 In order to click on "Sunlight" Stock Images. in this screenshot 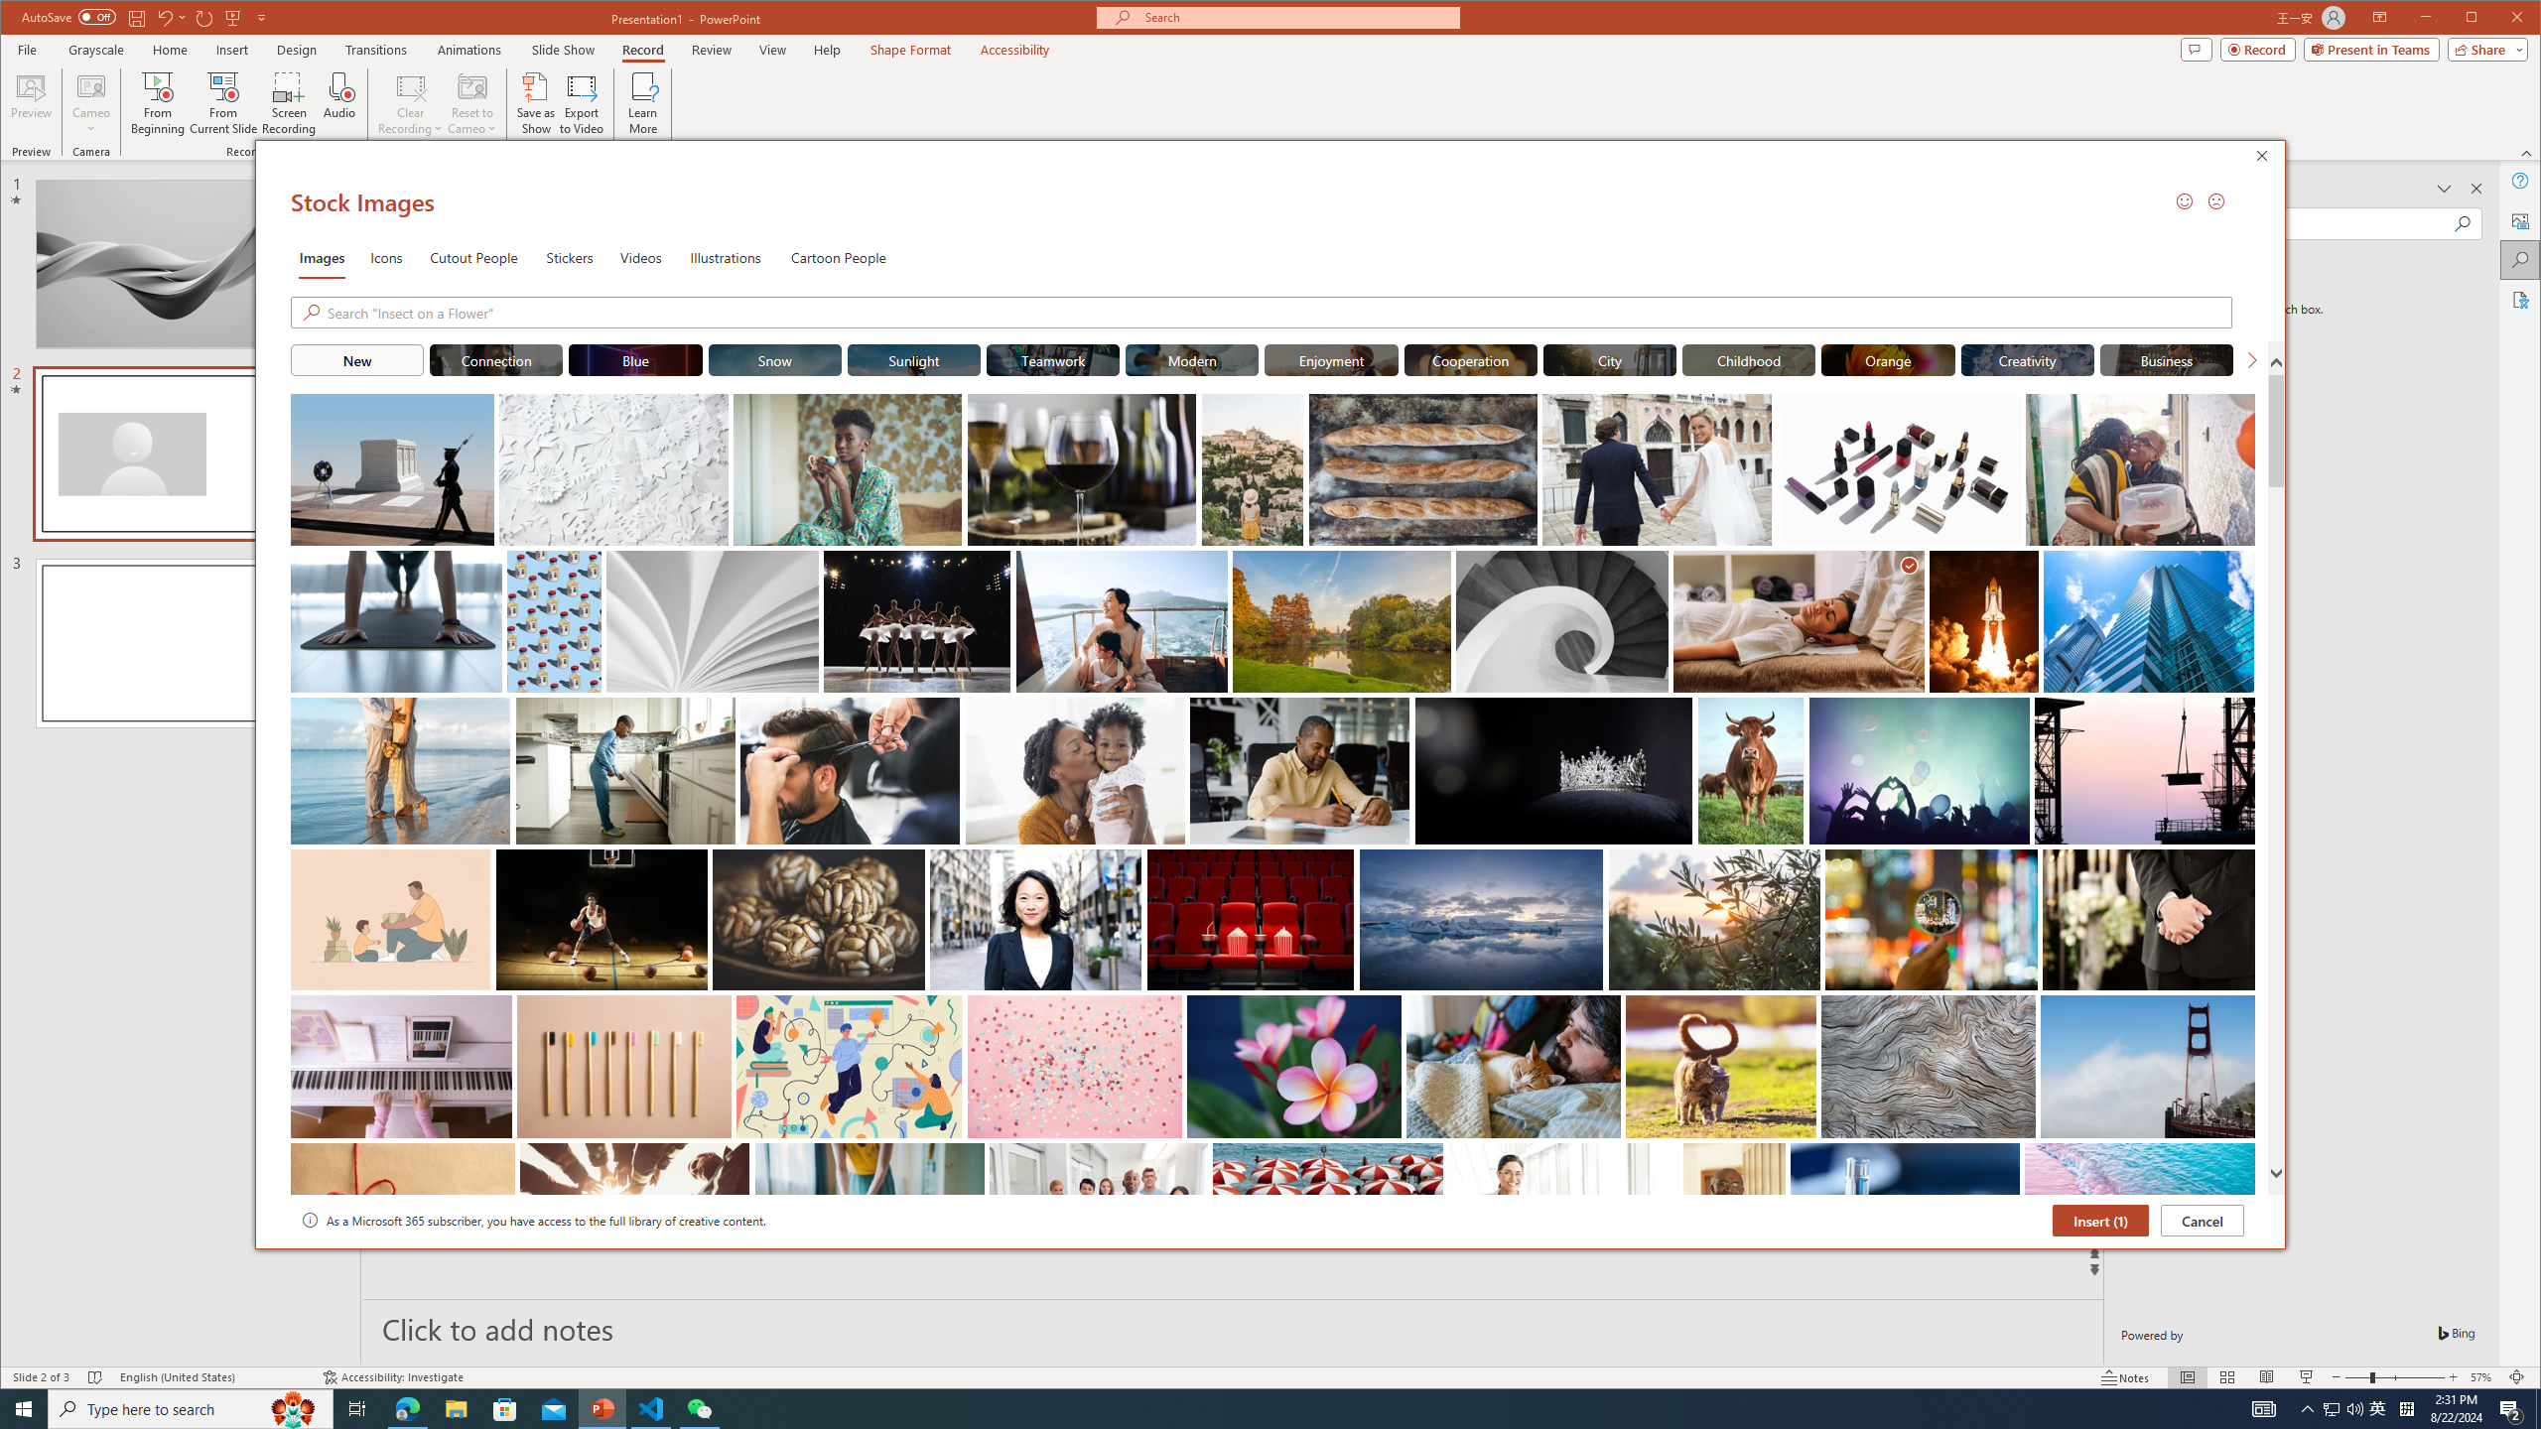, I will do `click(915, 359)`.